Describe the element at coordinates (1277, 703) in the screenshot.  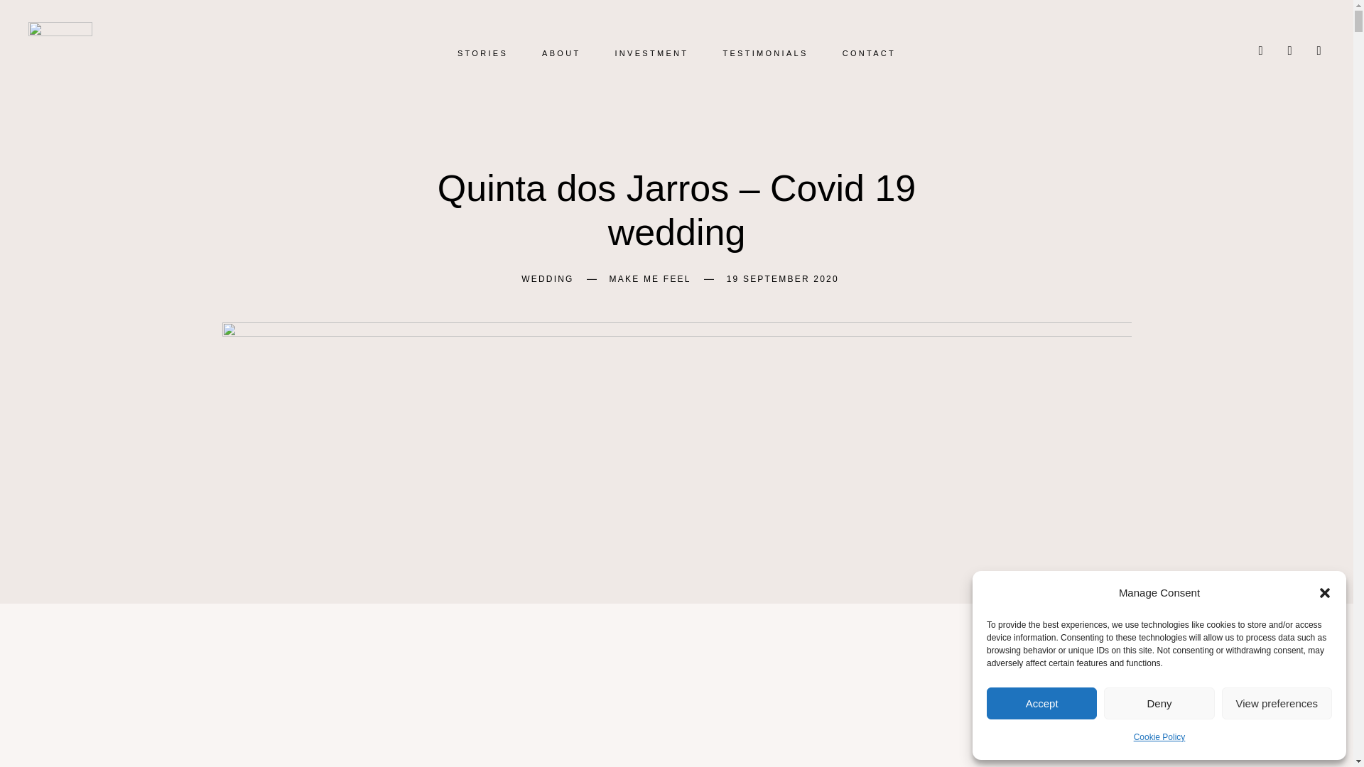
I see `View preferences` at that location.